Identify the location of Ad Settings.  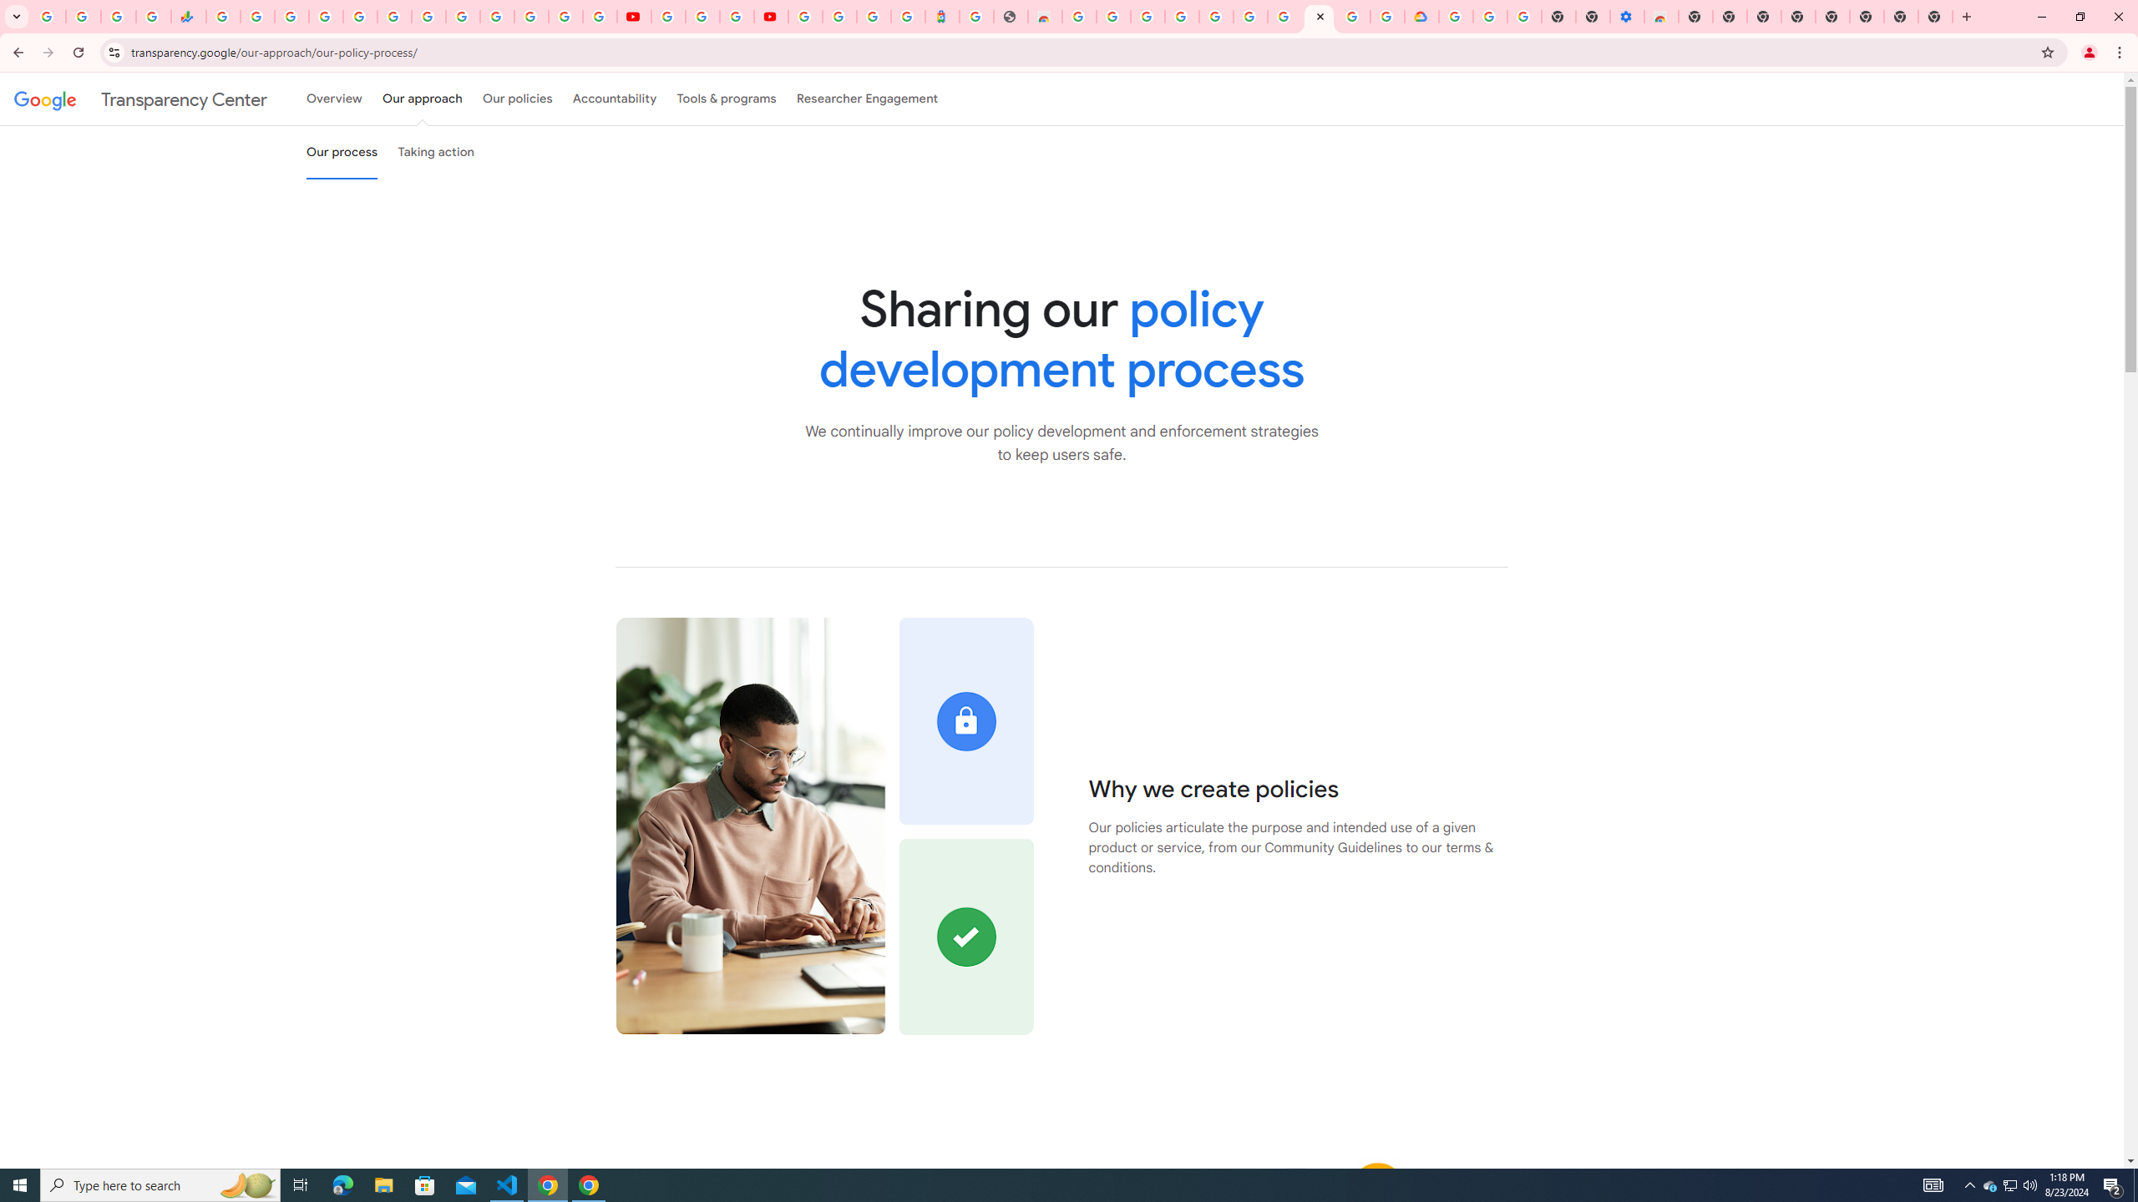
(1181, 17).